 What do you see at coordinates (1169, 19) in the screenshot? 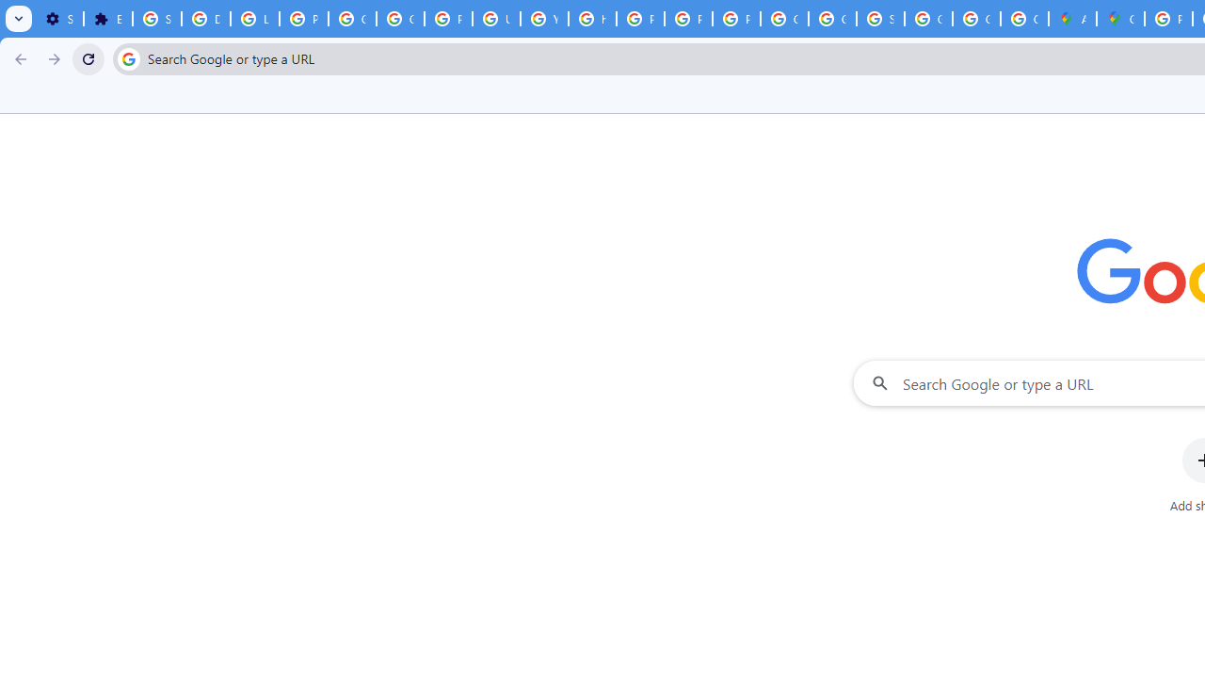
I see `Policy Accountability and Transparency - Transparency Center` at bounding box center [1169, 19].